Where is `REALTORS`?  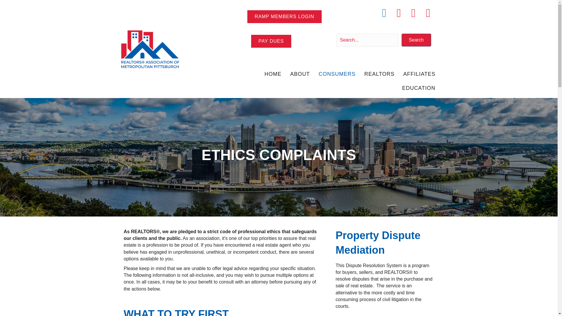
REALTORS is located at coordinates (379, 74).